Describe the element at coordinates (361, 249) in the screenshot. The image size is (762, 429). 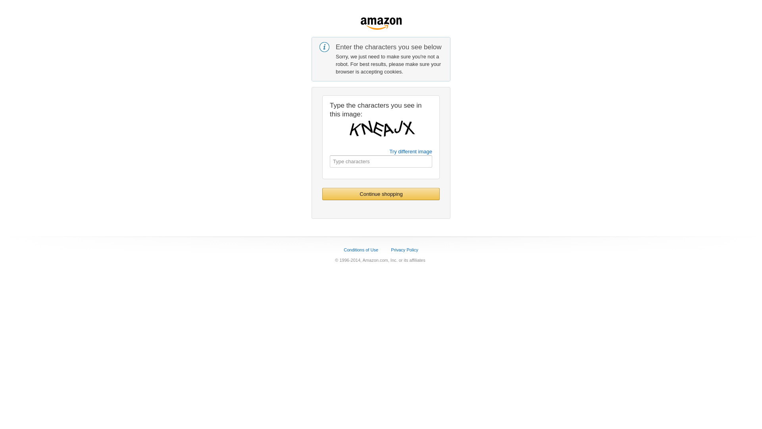
I see `Conditions of Use` at that location.